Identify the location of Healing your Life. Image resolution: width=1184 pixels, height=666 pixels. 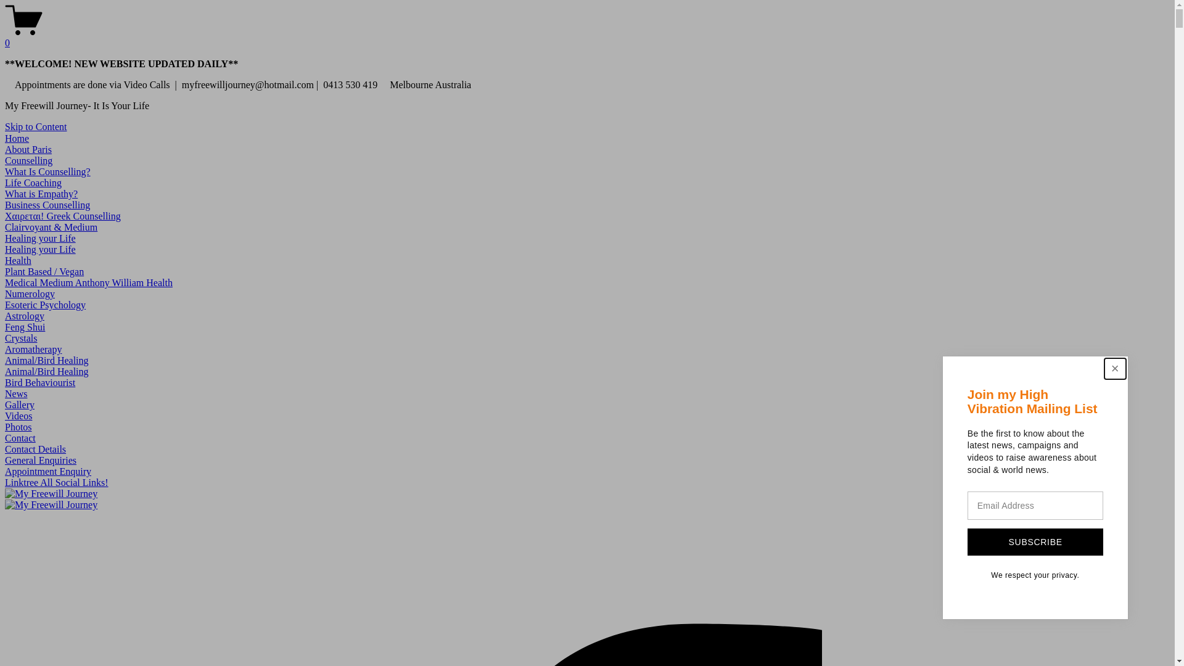
(40, 238).